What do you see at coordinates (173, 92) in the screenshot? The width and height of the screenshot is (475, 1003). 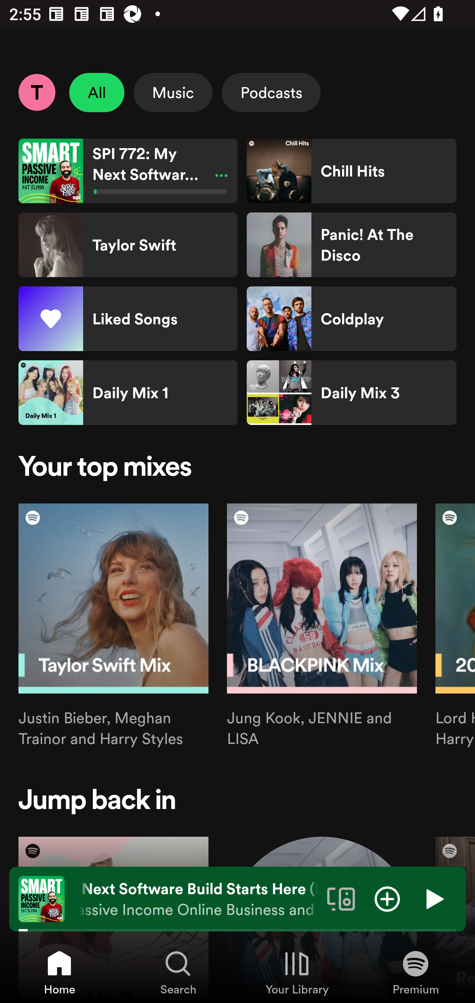 I see `Music Select Music` at bounding box center [173, 92].